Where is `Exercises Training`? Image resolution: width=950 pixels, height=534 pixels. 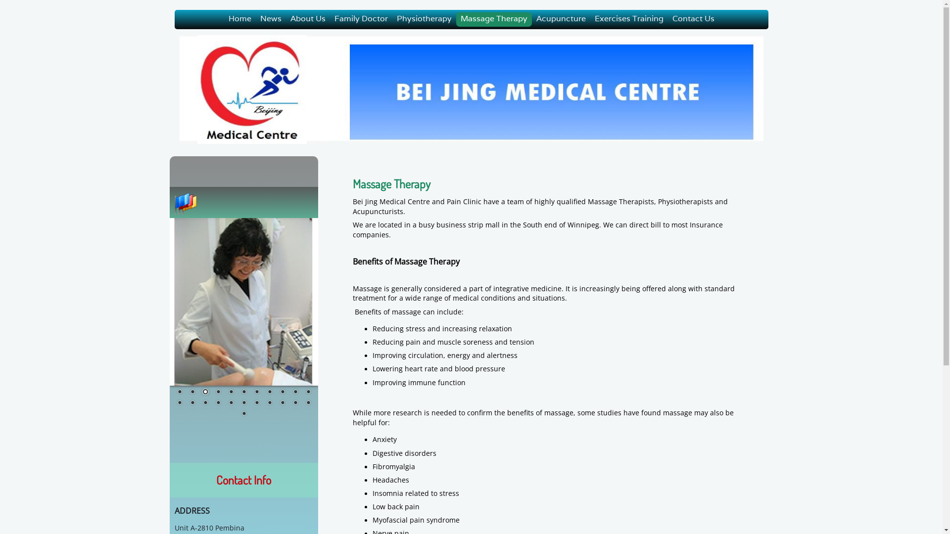 Exercises Training is located at coordinates (628, 20).